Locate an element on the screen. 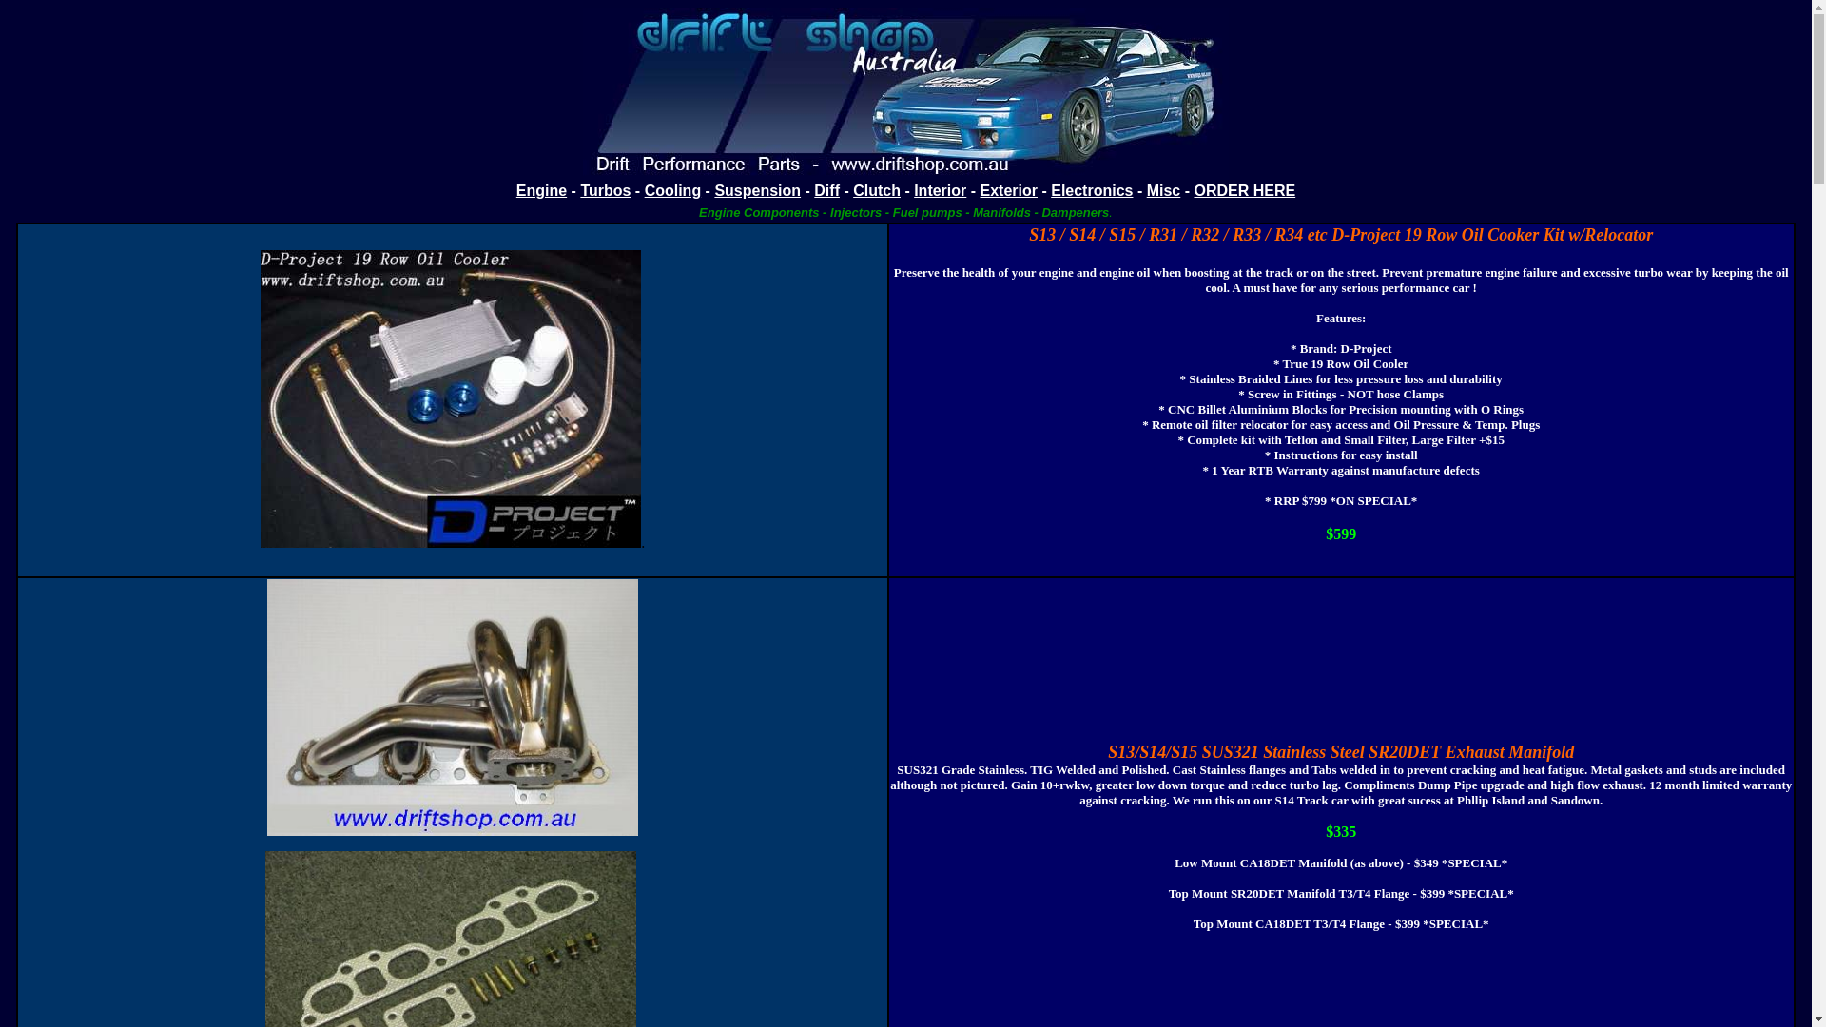  Turbos is located at coordinates (605, 190).